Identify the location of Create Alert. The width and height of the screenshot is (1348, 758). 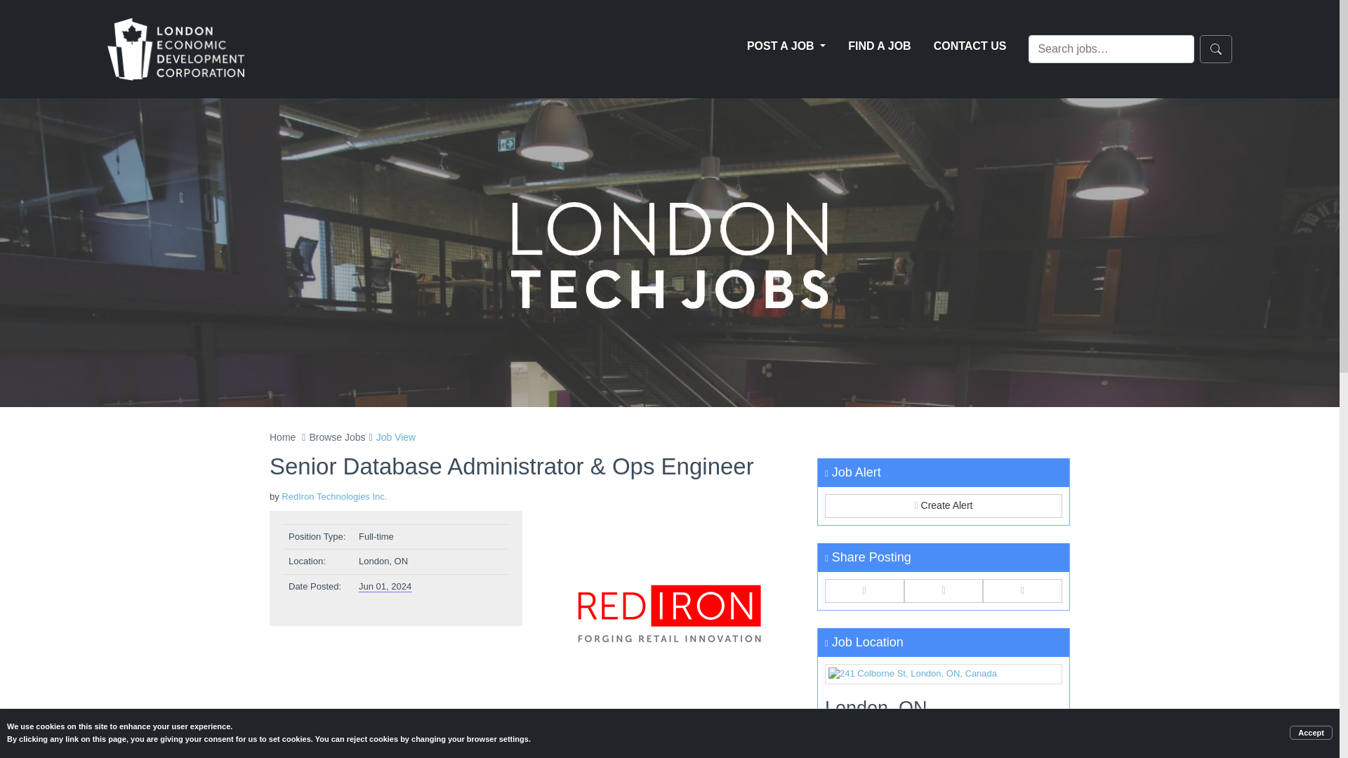
(944, 505).